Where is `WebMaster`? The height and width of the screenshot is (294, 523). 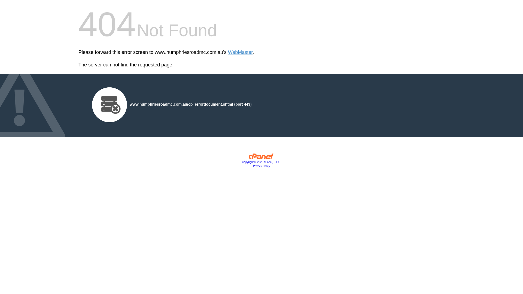
WebMaster is located at coordinates (240, 52).